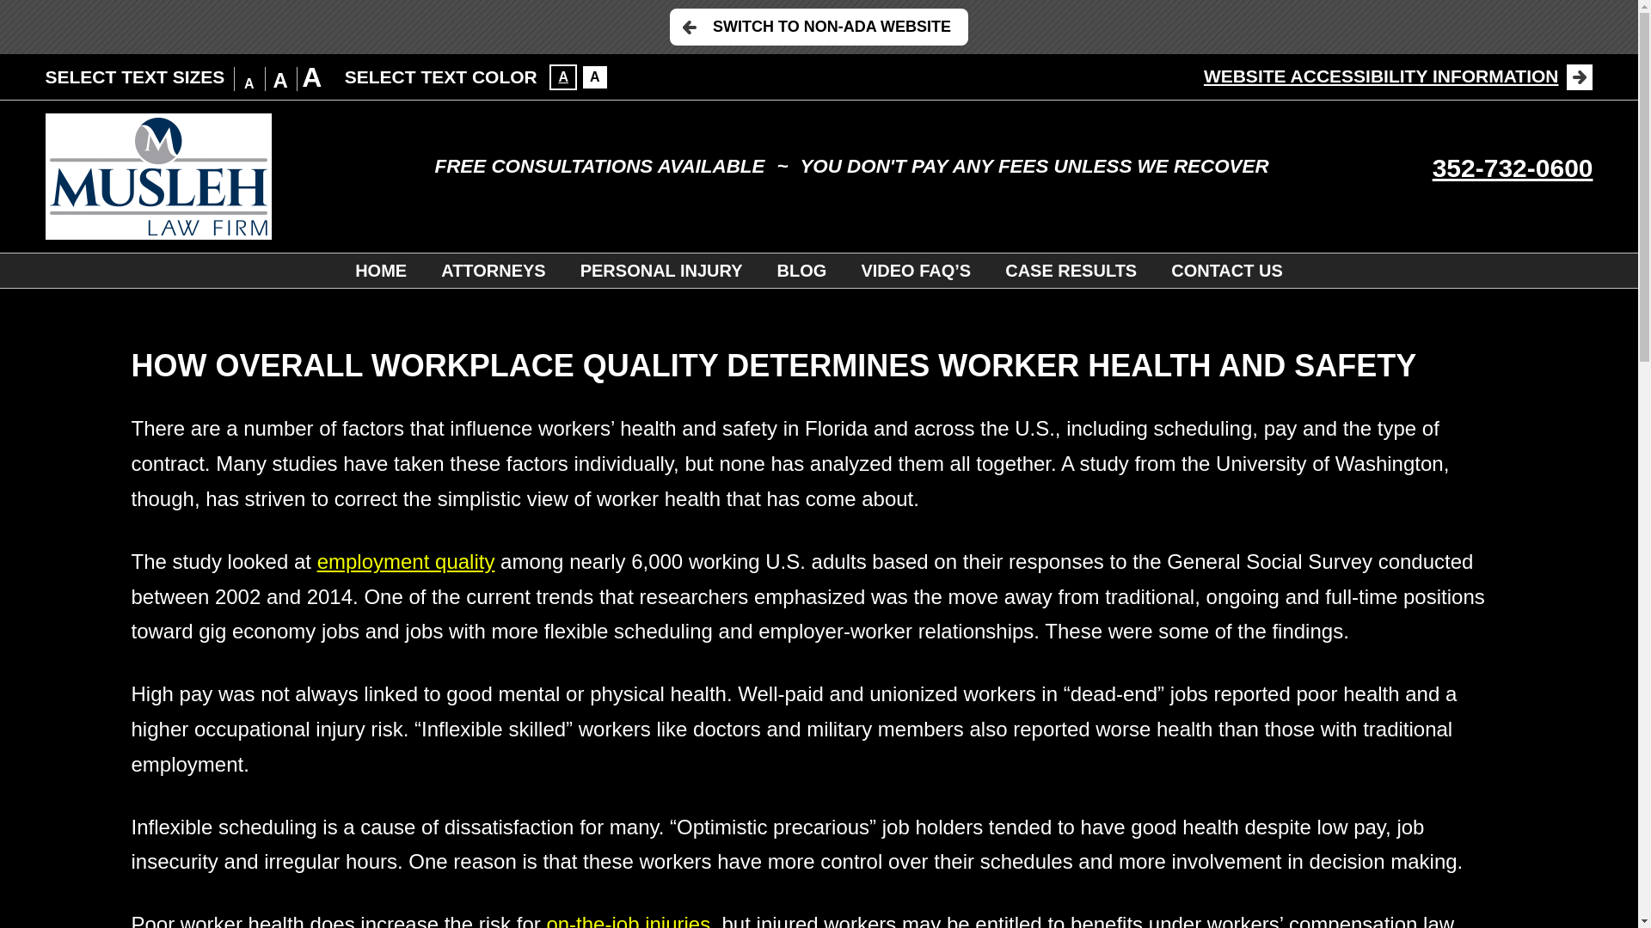 The width and height of the screenshot is (1651, 928). Describe the element at coordinates (249, 83) in the screenshot. I see `A` at that location.